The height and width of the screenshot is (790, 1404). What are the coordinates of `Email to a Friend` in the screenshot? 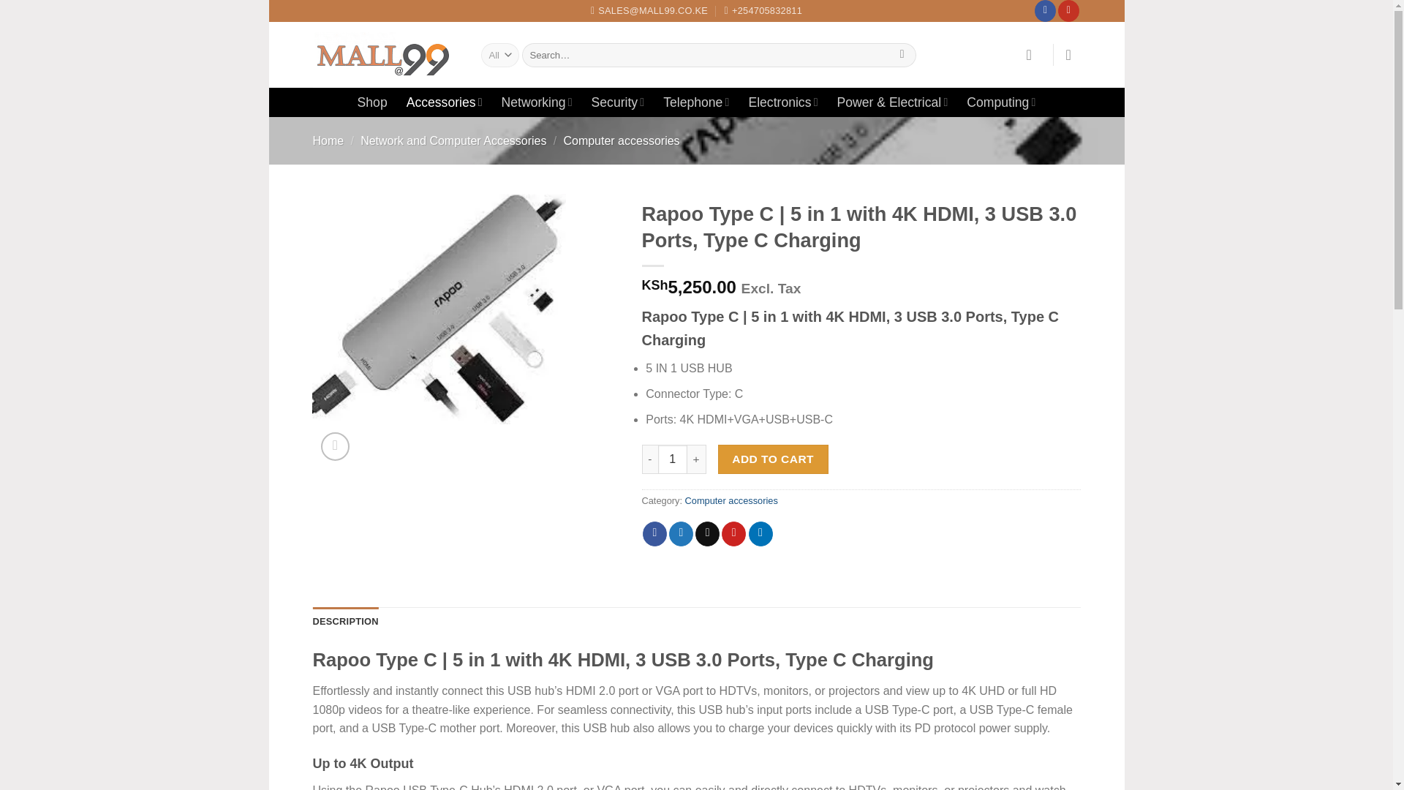 It's located at (706, 534).